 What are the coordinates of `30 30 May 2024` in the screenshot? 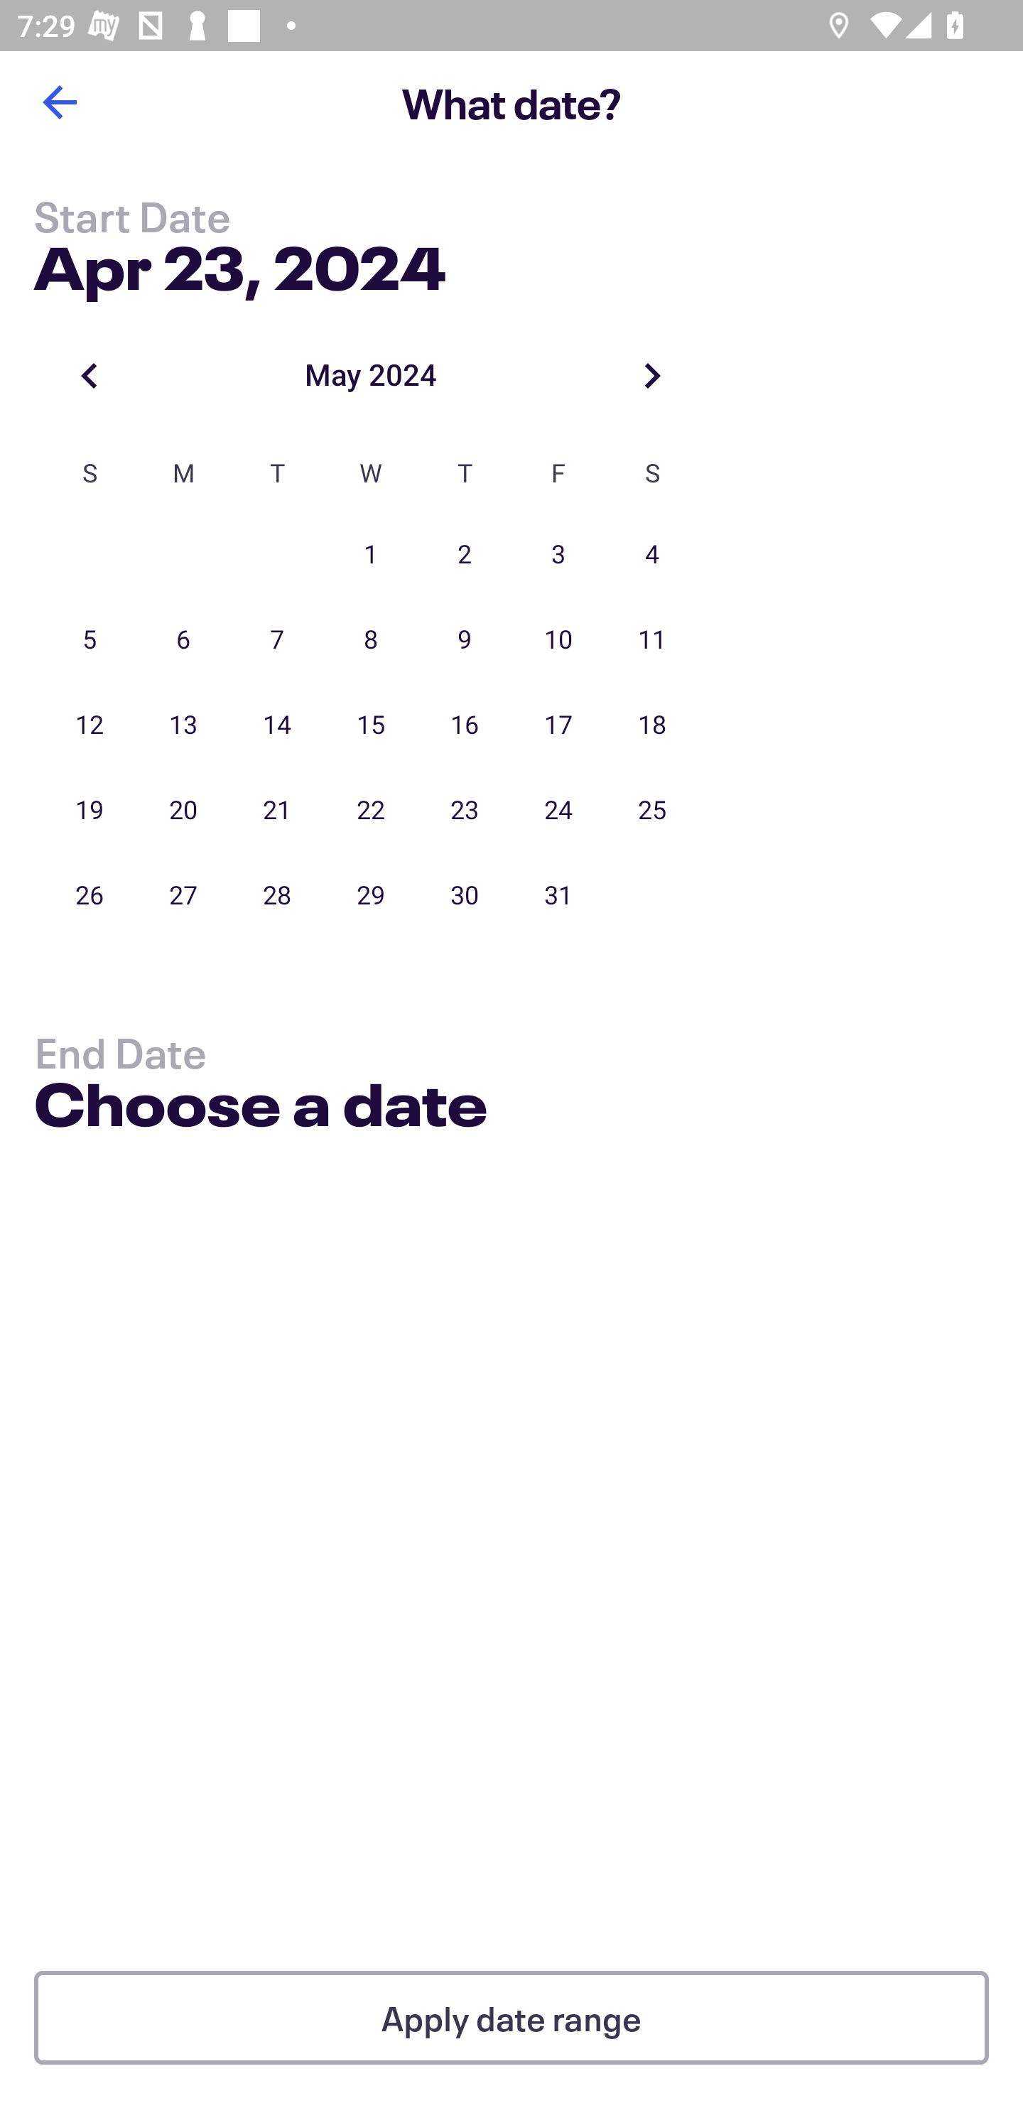 It's located at (465, 895).